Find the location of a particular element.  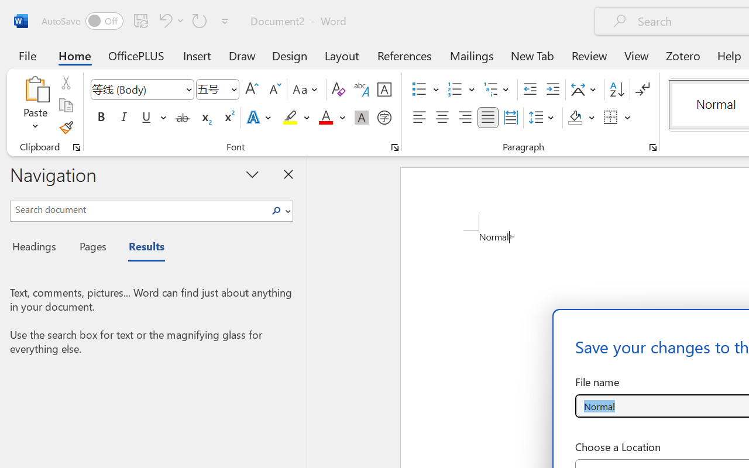

Office Clipboard... is located at coordinates (77, 147).